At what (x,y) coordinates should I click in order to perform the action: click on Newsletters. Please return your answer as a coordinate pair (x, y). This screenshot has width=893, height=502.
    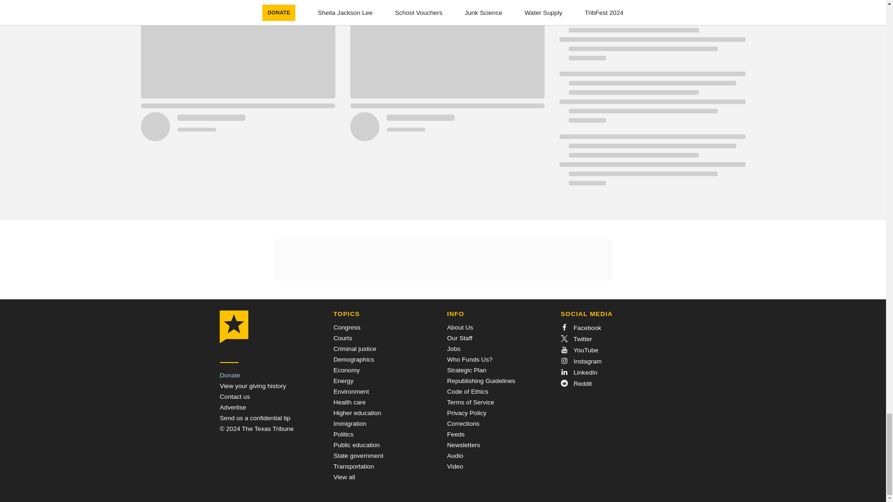
    Looking at the image, I should click on (463, 445).